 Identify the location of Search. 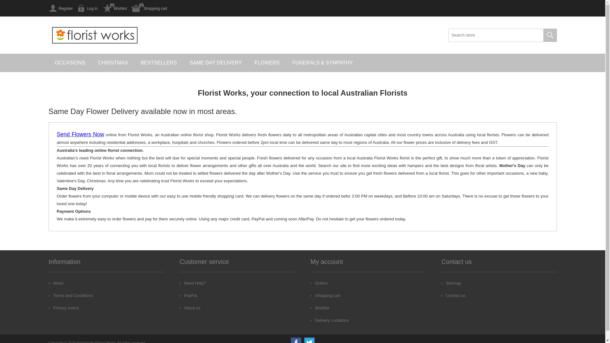
(550, 35).